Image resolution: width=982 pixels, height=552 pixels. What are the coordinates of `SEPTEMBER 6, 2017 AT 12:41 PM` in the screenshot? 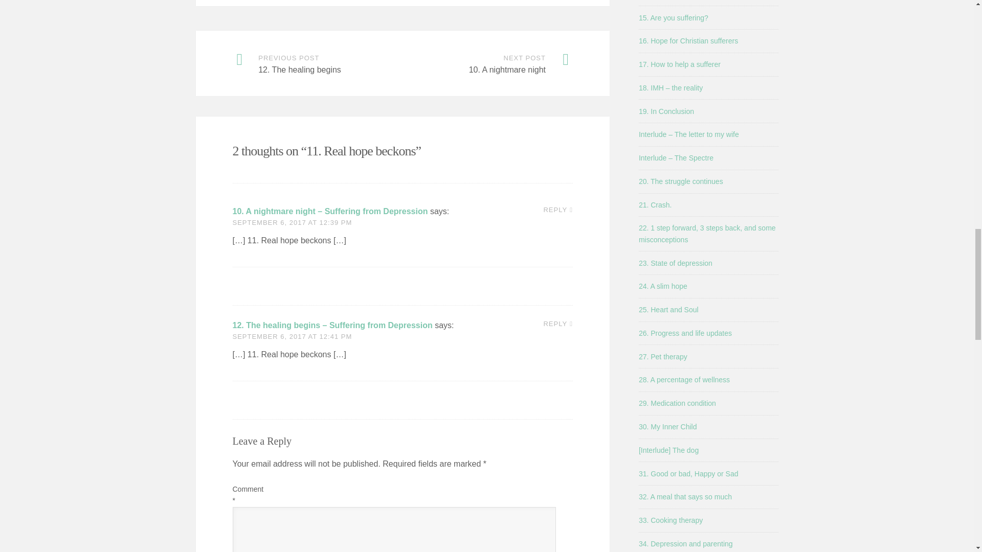 It's located at (292, 336).